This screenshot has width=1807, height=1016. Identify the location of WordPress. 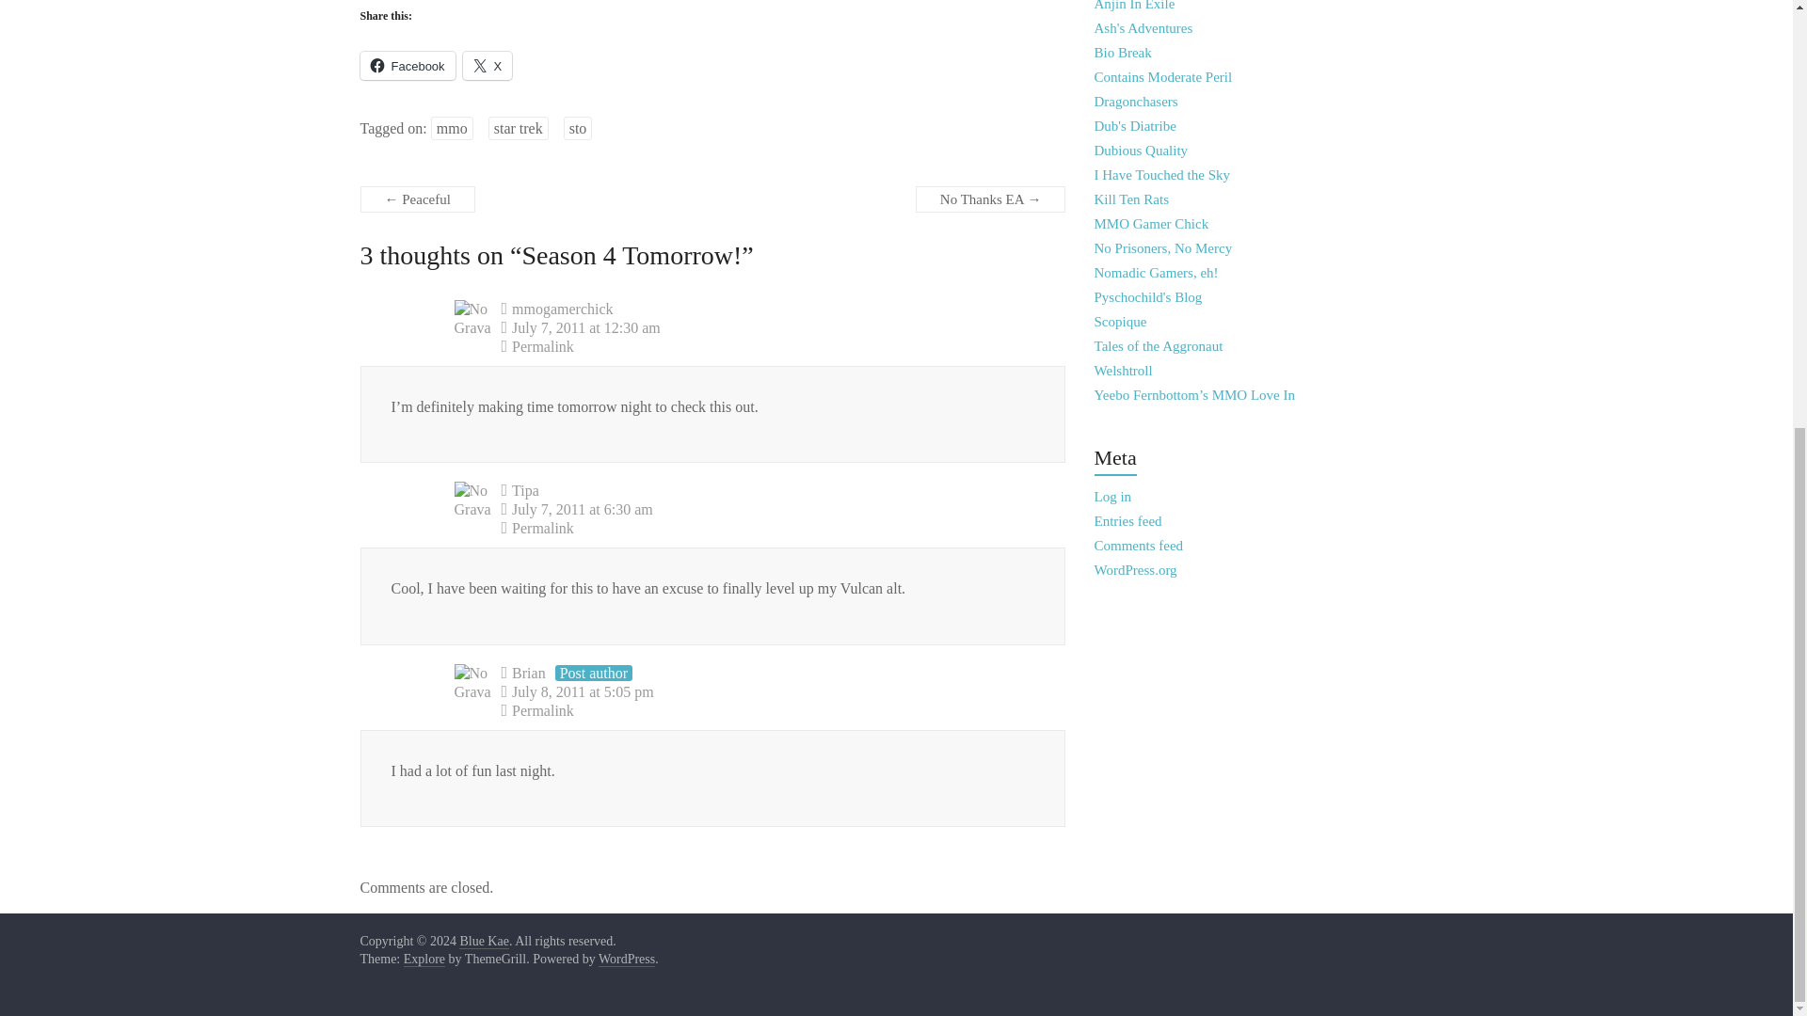
(626, 960).